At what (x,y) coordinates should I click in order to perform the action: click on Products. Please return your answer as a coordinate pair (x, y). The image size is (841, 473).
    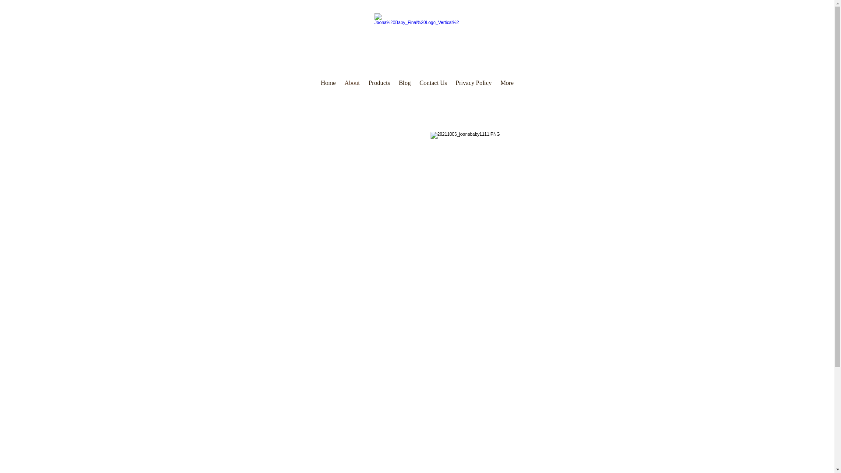
    Looking at the image, I should click on (379, 85).